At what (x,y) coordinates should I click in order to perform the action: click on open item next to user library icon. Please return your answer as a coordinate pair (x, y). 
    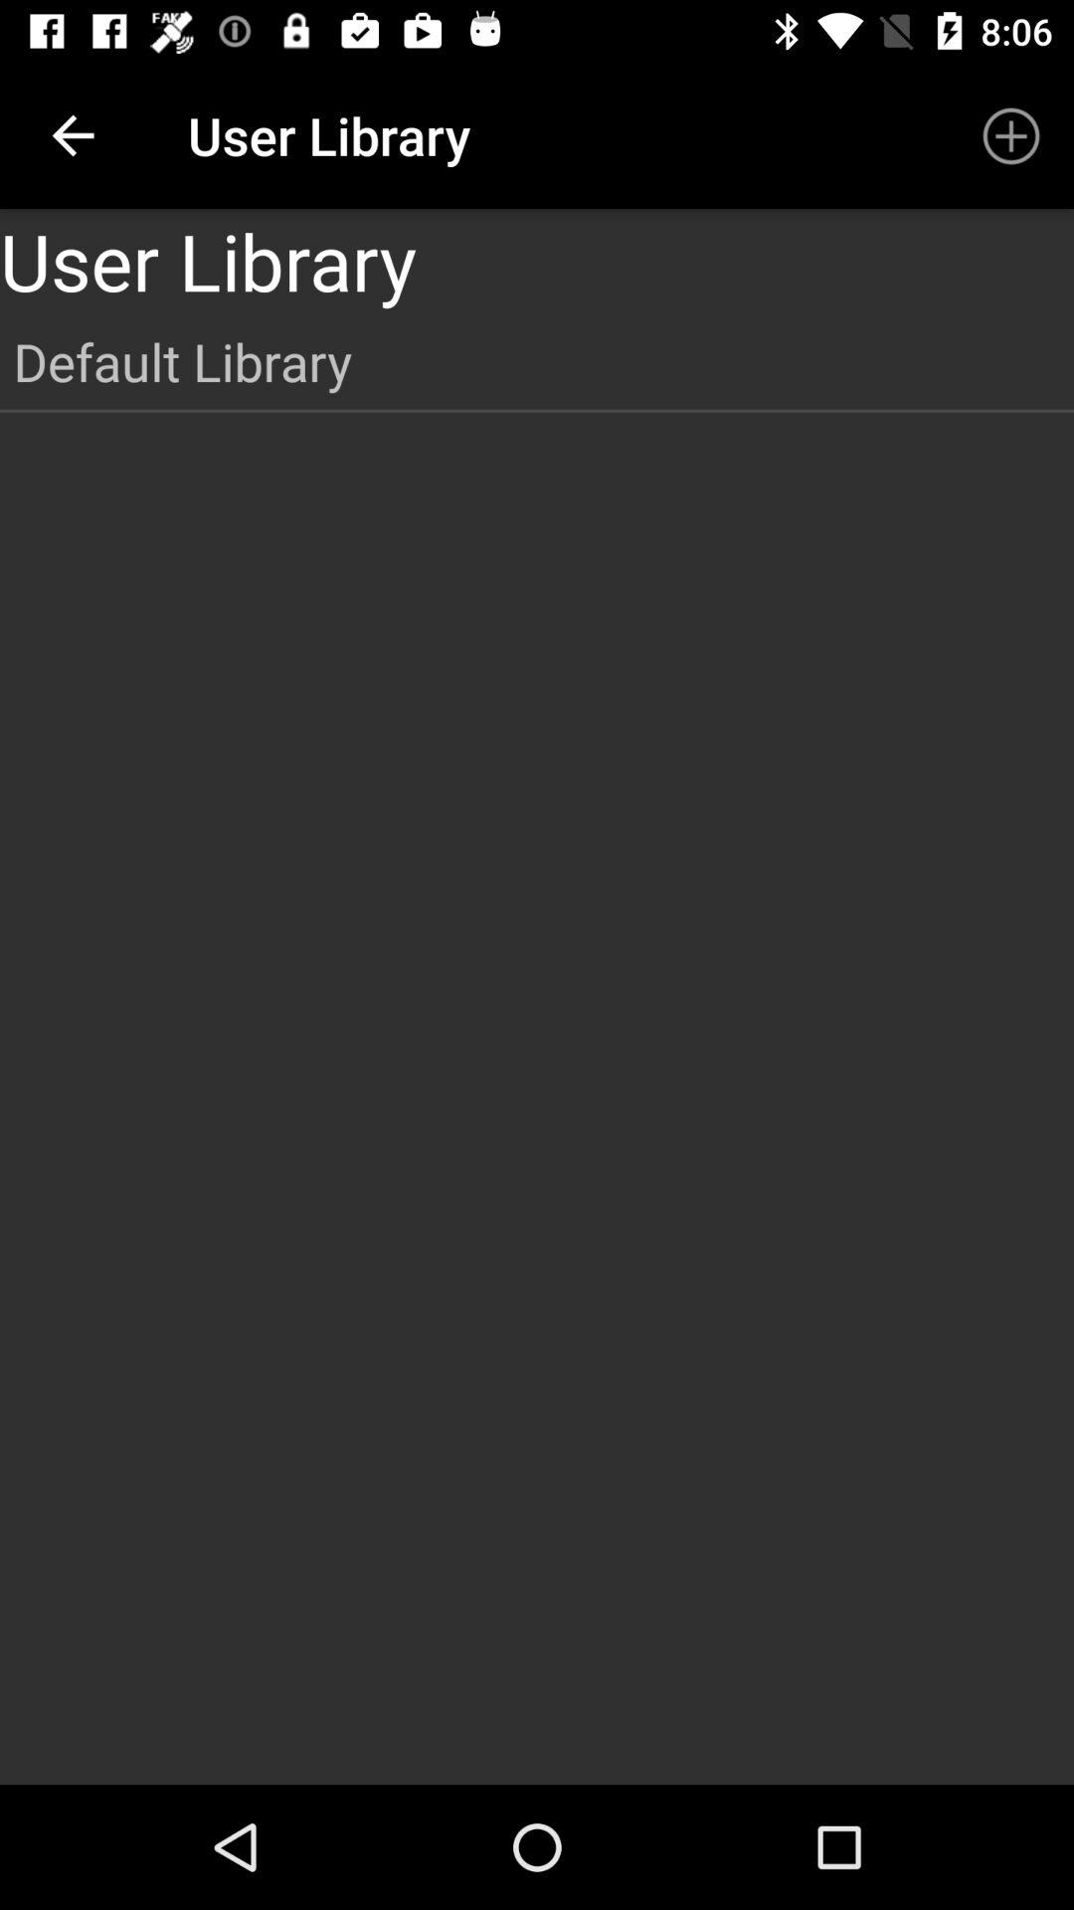
    Looking at the image, I should click on (73, 135).